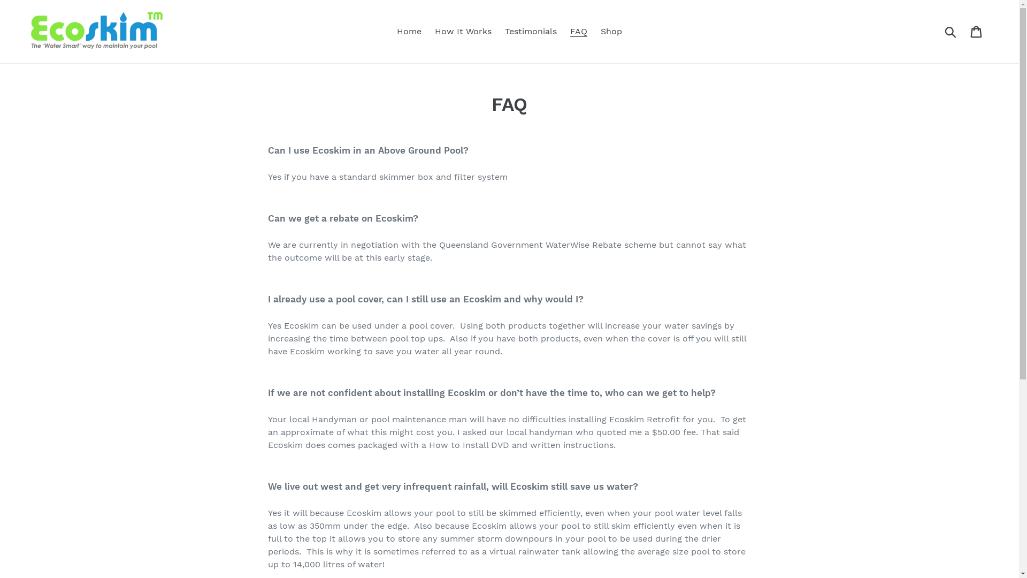 Image resolution: width=1027 pixels, height=578 pixels. Describe the element at coordinates (611, 32) in the screenshot. I see `Shop` at that location.